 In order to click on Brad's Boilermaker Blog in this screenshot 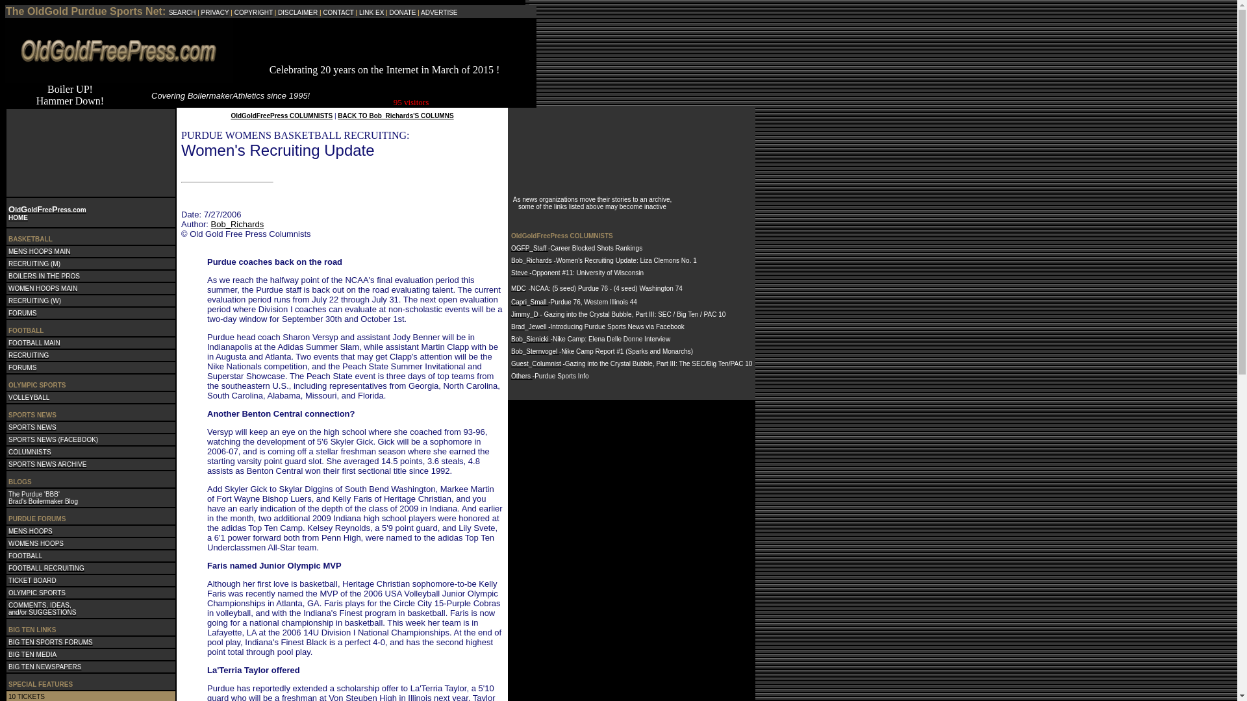, I will do `click(43, 500)`.